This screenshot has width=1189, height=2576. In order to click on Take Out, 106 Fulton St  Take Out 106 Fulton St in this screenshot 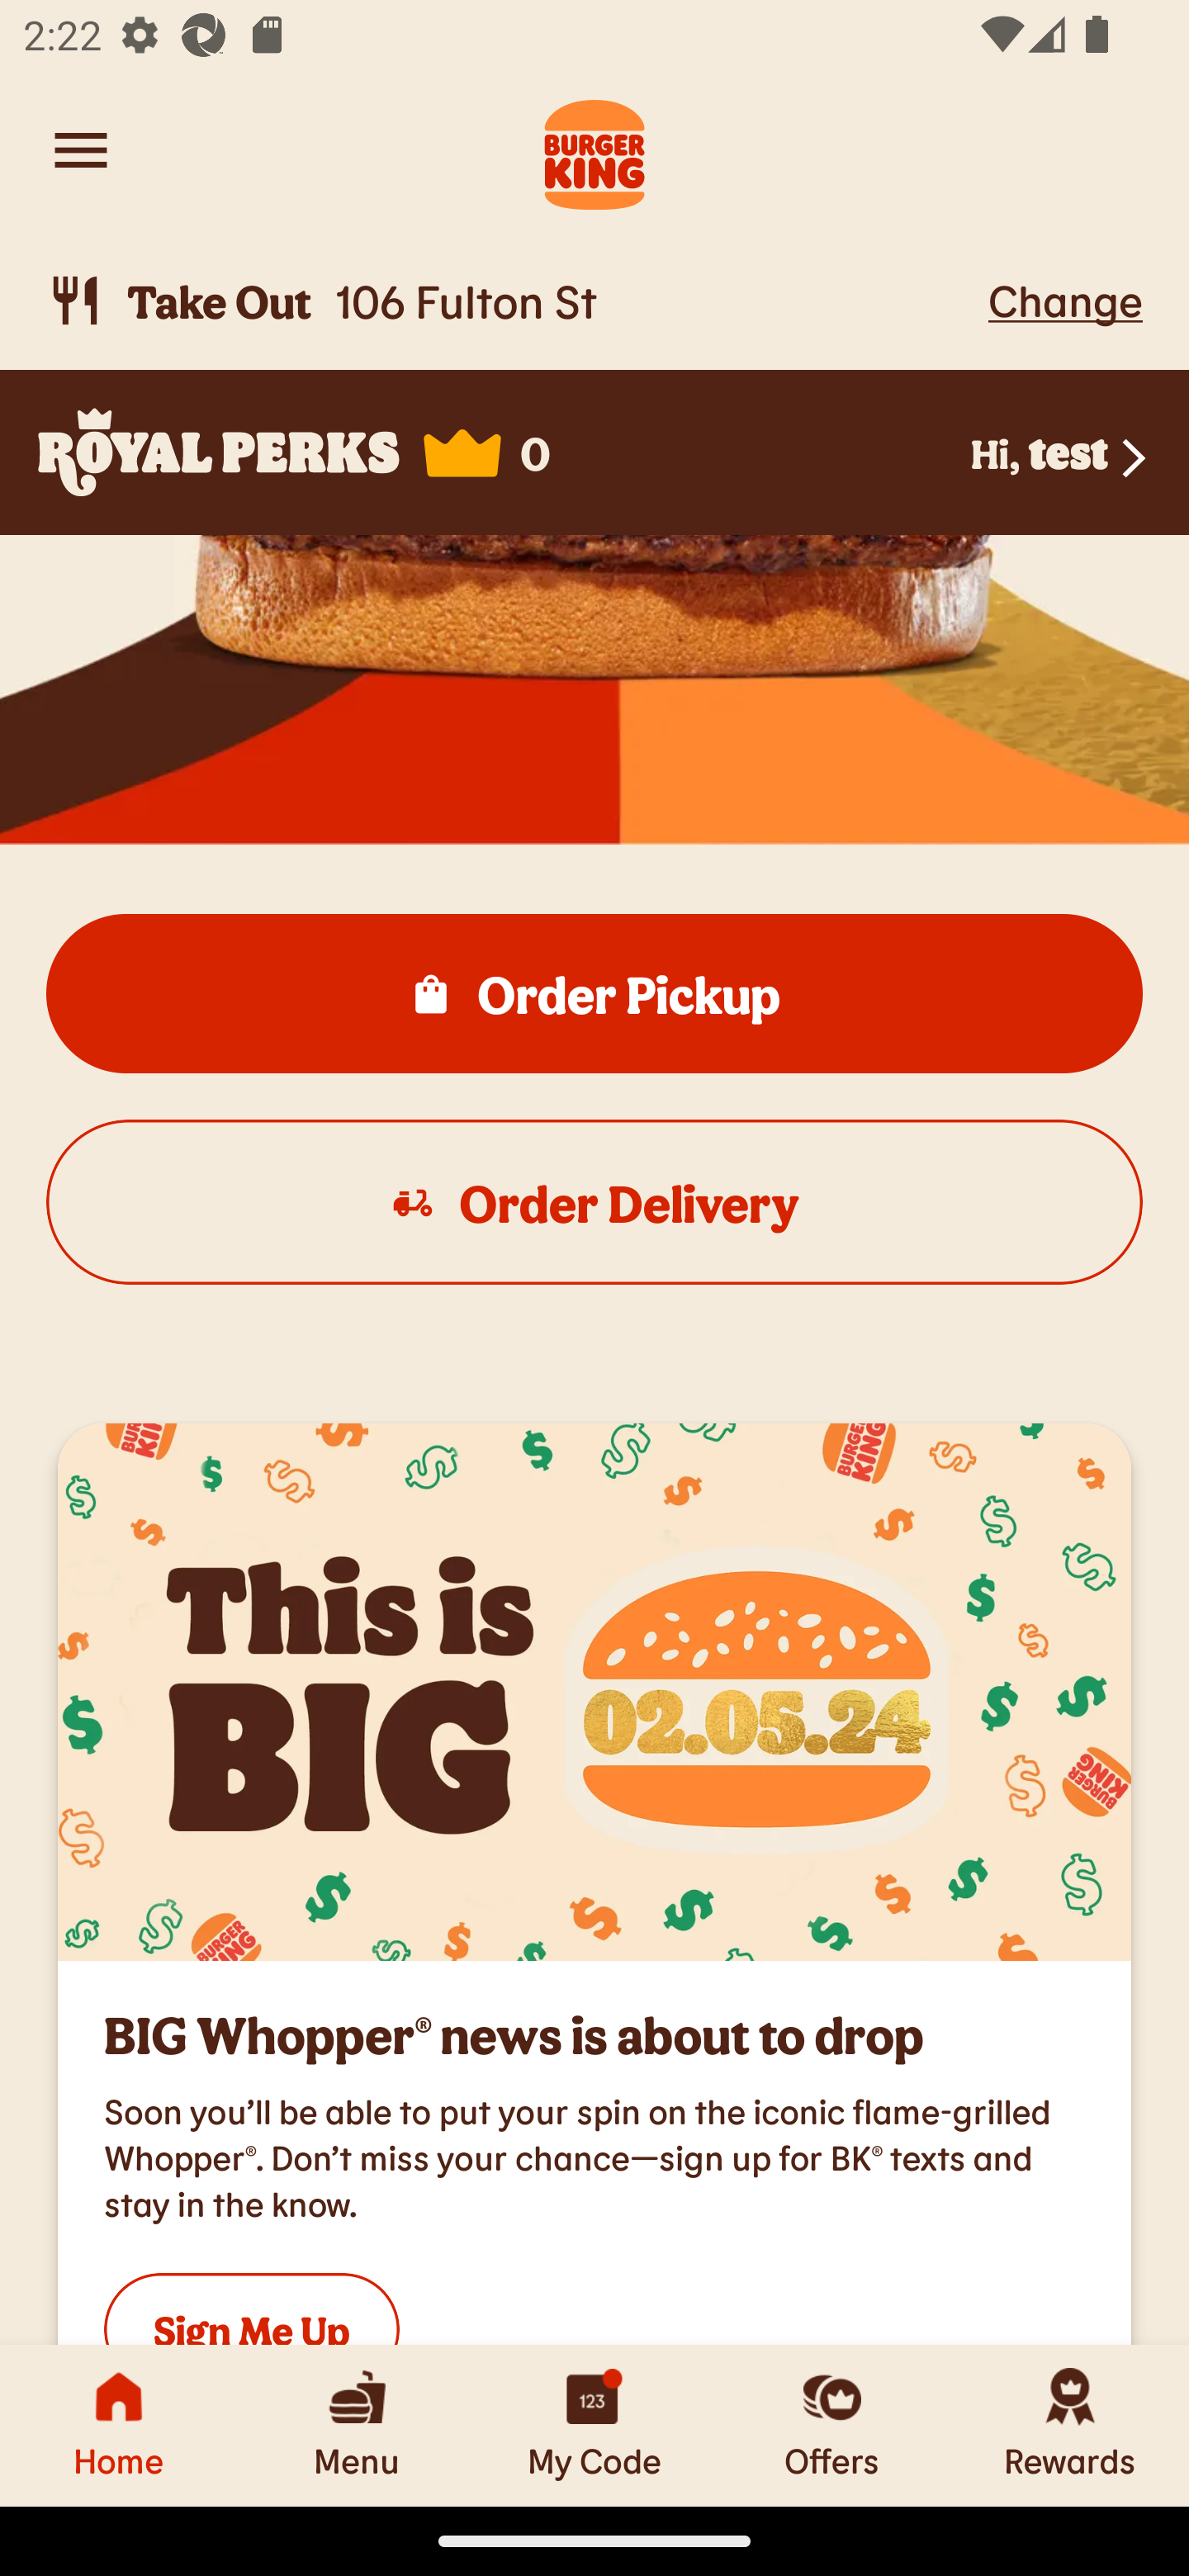, I will do `click(512, 301)`.